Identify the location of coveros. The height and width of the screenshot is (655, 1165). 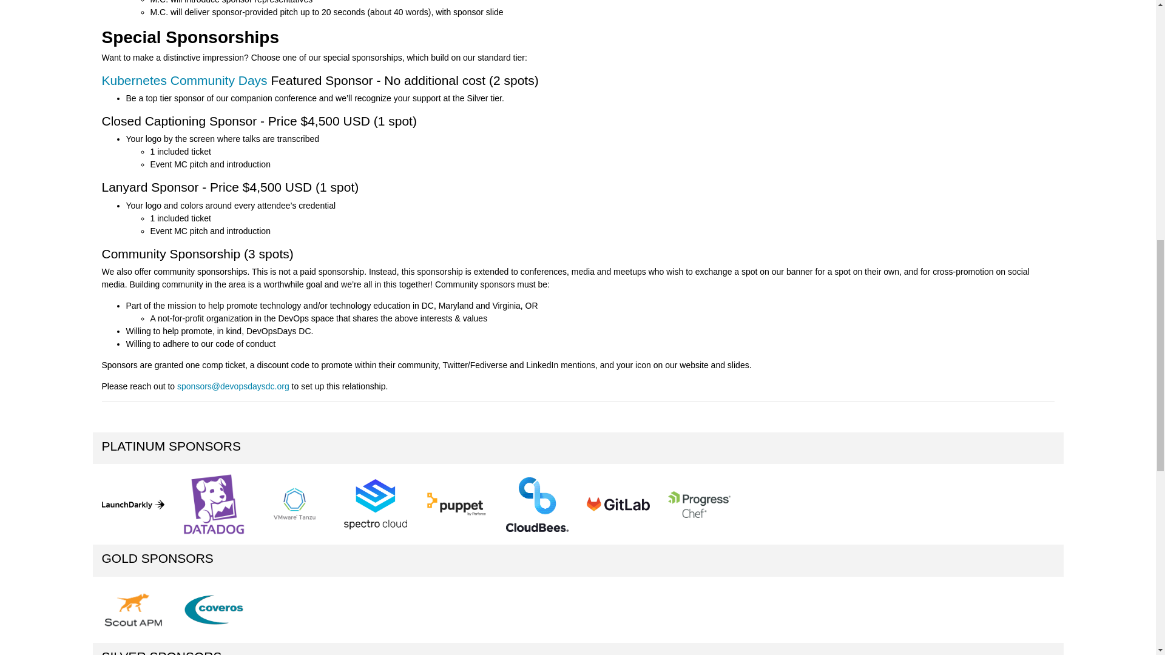
(214, 610).